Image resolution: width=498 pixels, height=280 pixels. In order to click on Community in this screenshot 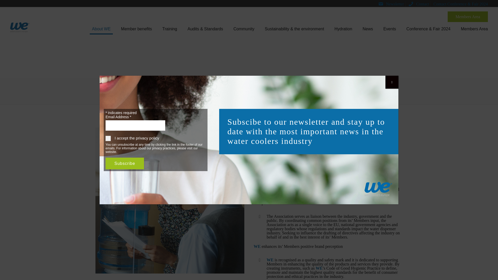, I will do `click(244, 28)`.